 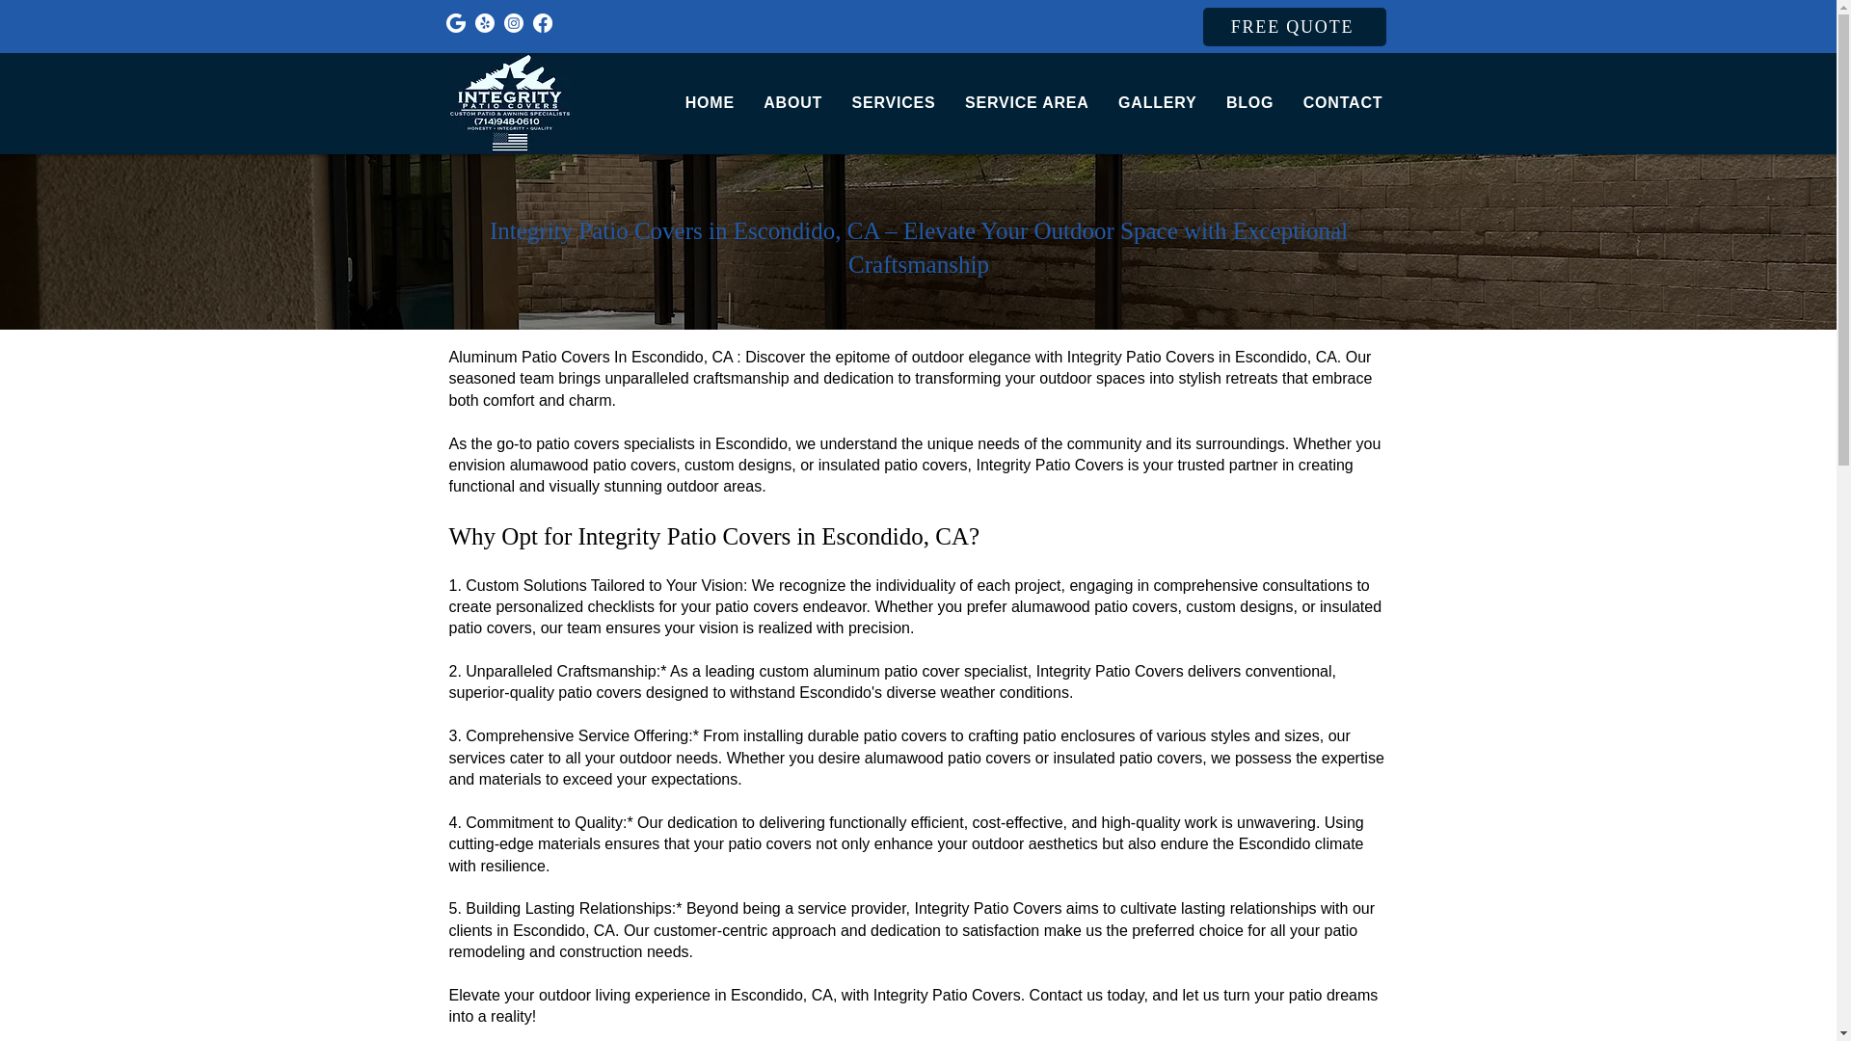 I want to click on SERVICES, so click(x=893, y=102).